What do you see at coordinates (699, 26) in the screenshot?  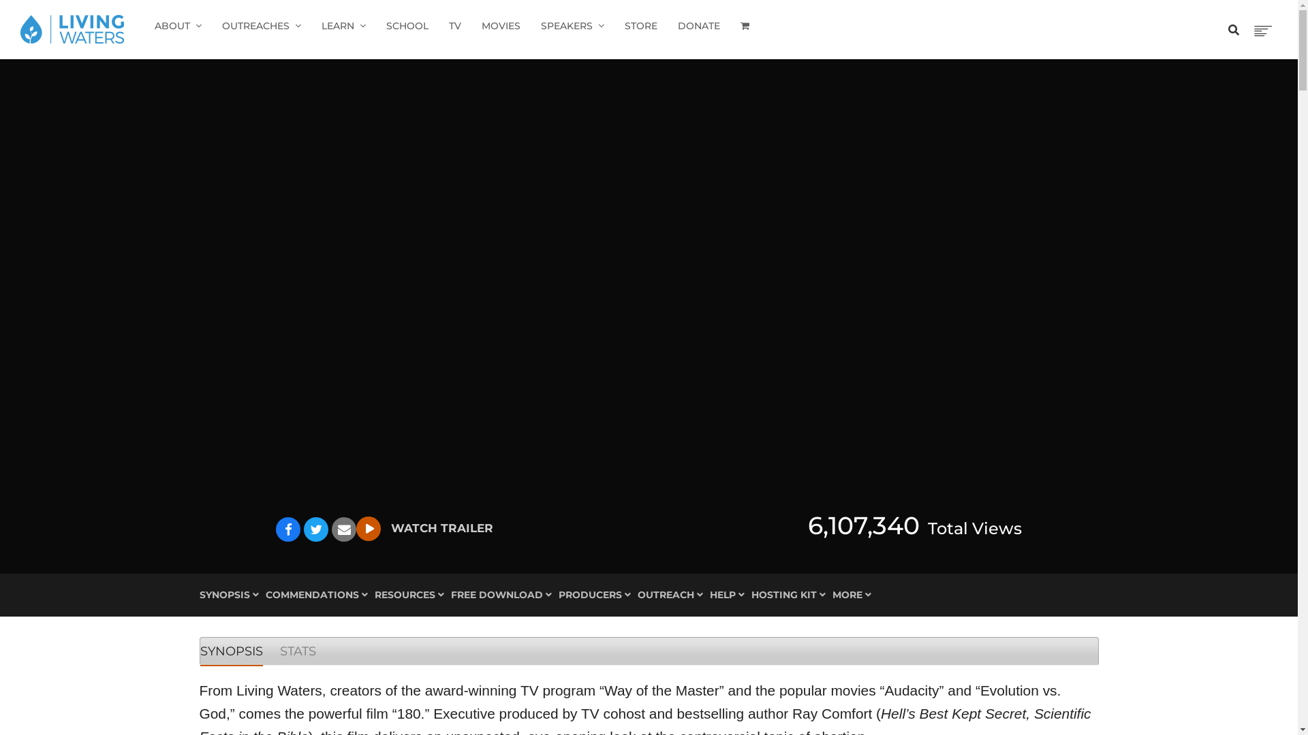 I see `DONATE` at bounding box center [699, 26].